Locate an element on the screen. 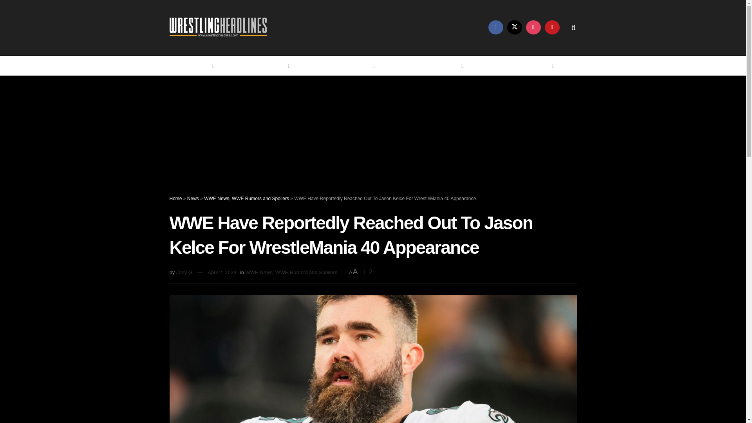 This screenshot has width=752, height=423. NEWS is located at coordinates (278, 66).